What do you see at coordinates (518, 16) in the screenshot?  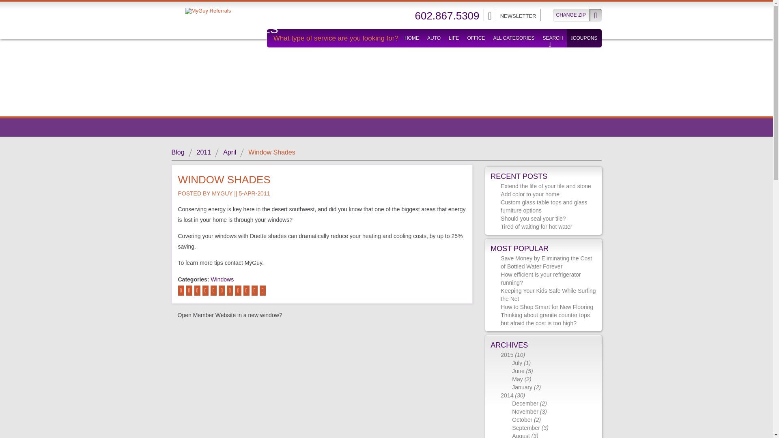 I see `NEWSLETTER` at bounding box center [518, 16].